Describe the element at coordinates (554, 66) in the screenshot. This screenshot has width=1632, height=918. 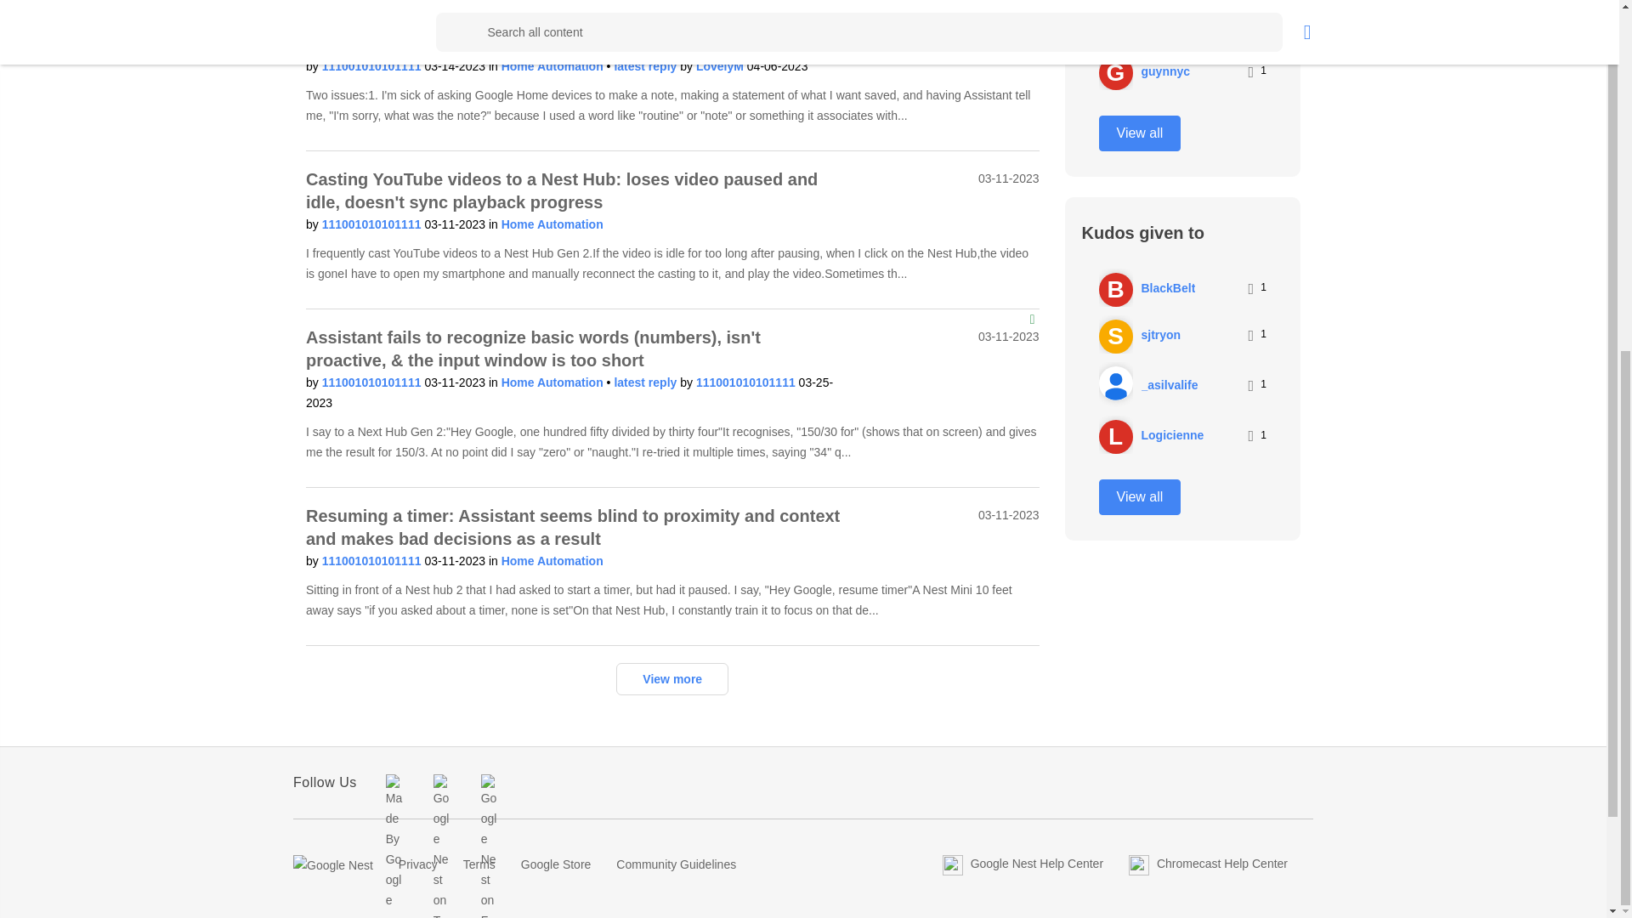
I see `Home Automation` at that location.